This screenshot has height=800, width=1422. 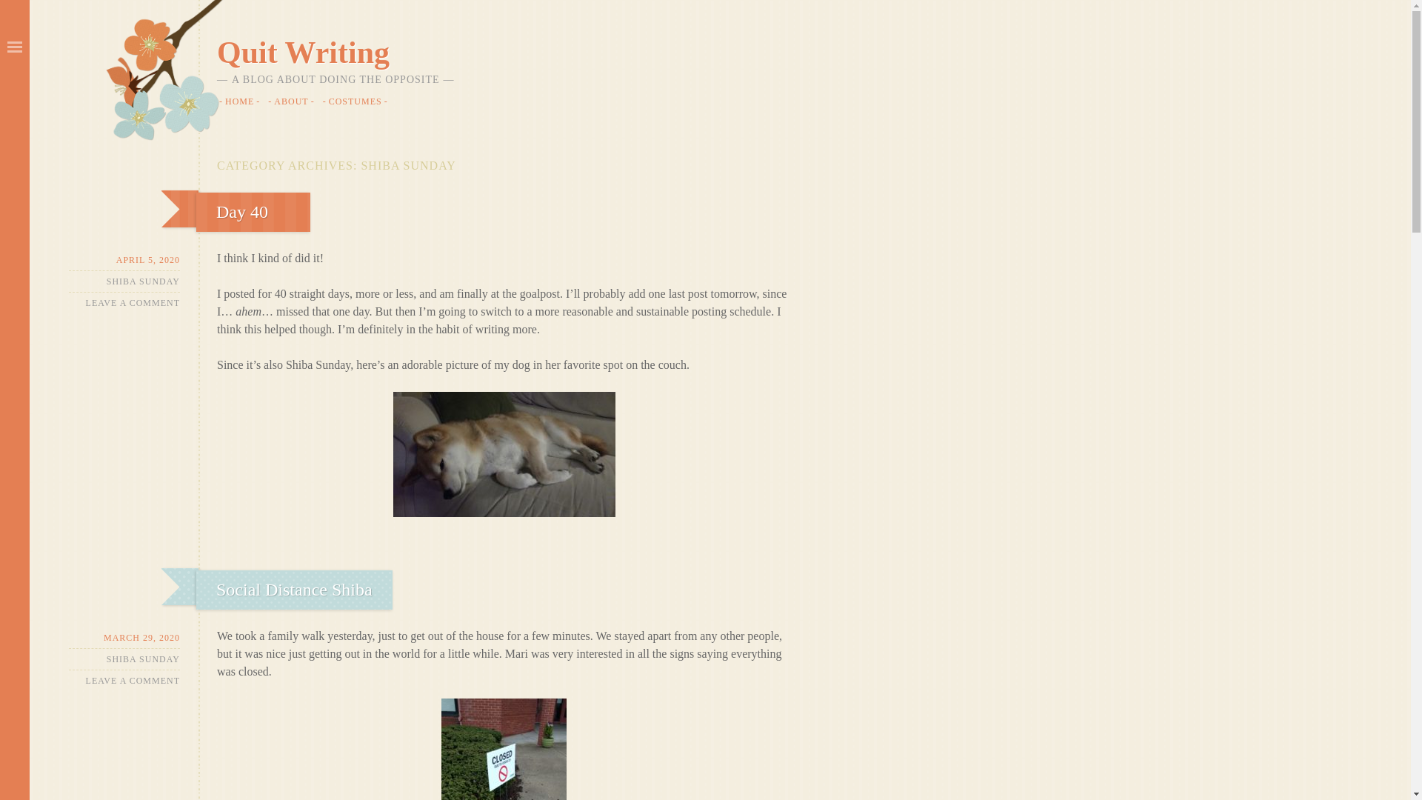 I want to click on LEAVE A COMMENT, so click(x=133, y=680).